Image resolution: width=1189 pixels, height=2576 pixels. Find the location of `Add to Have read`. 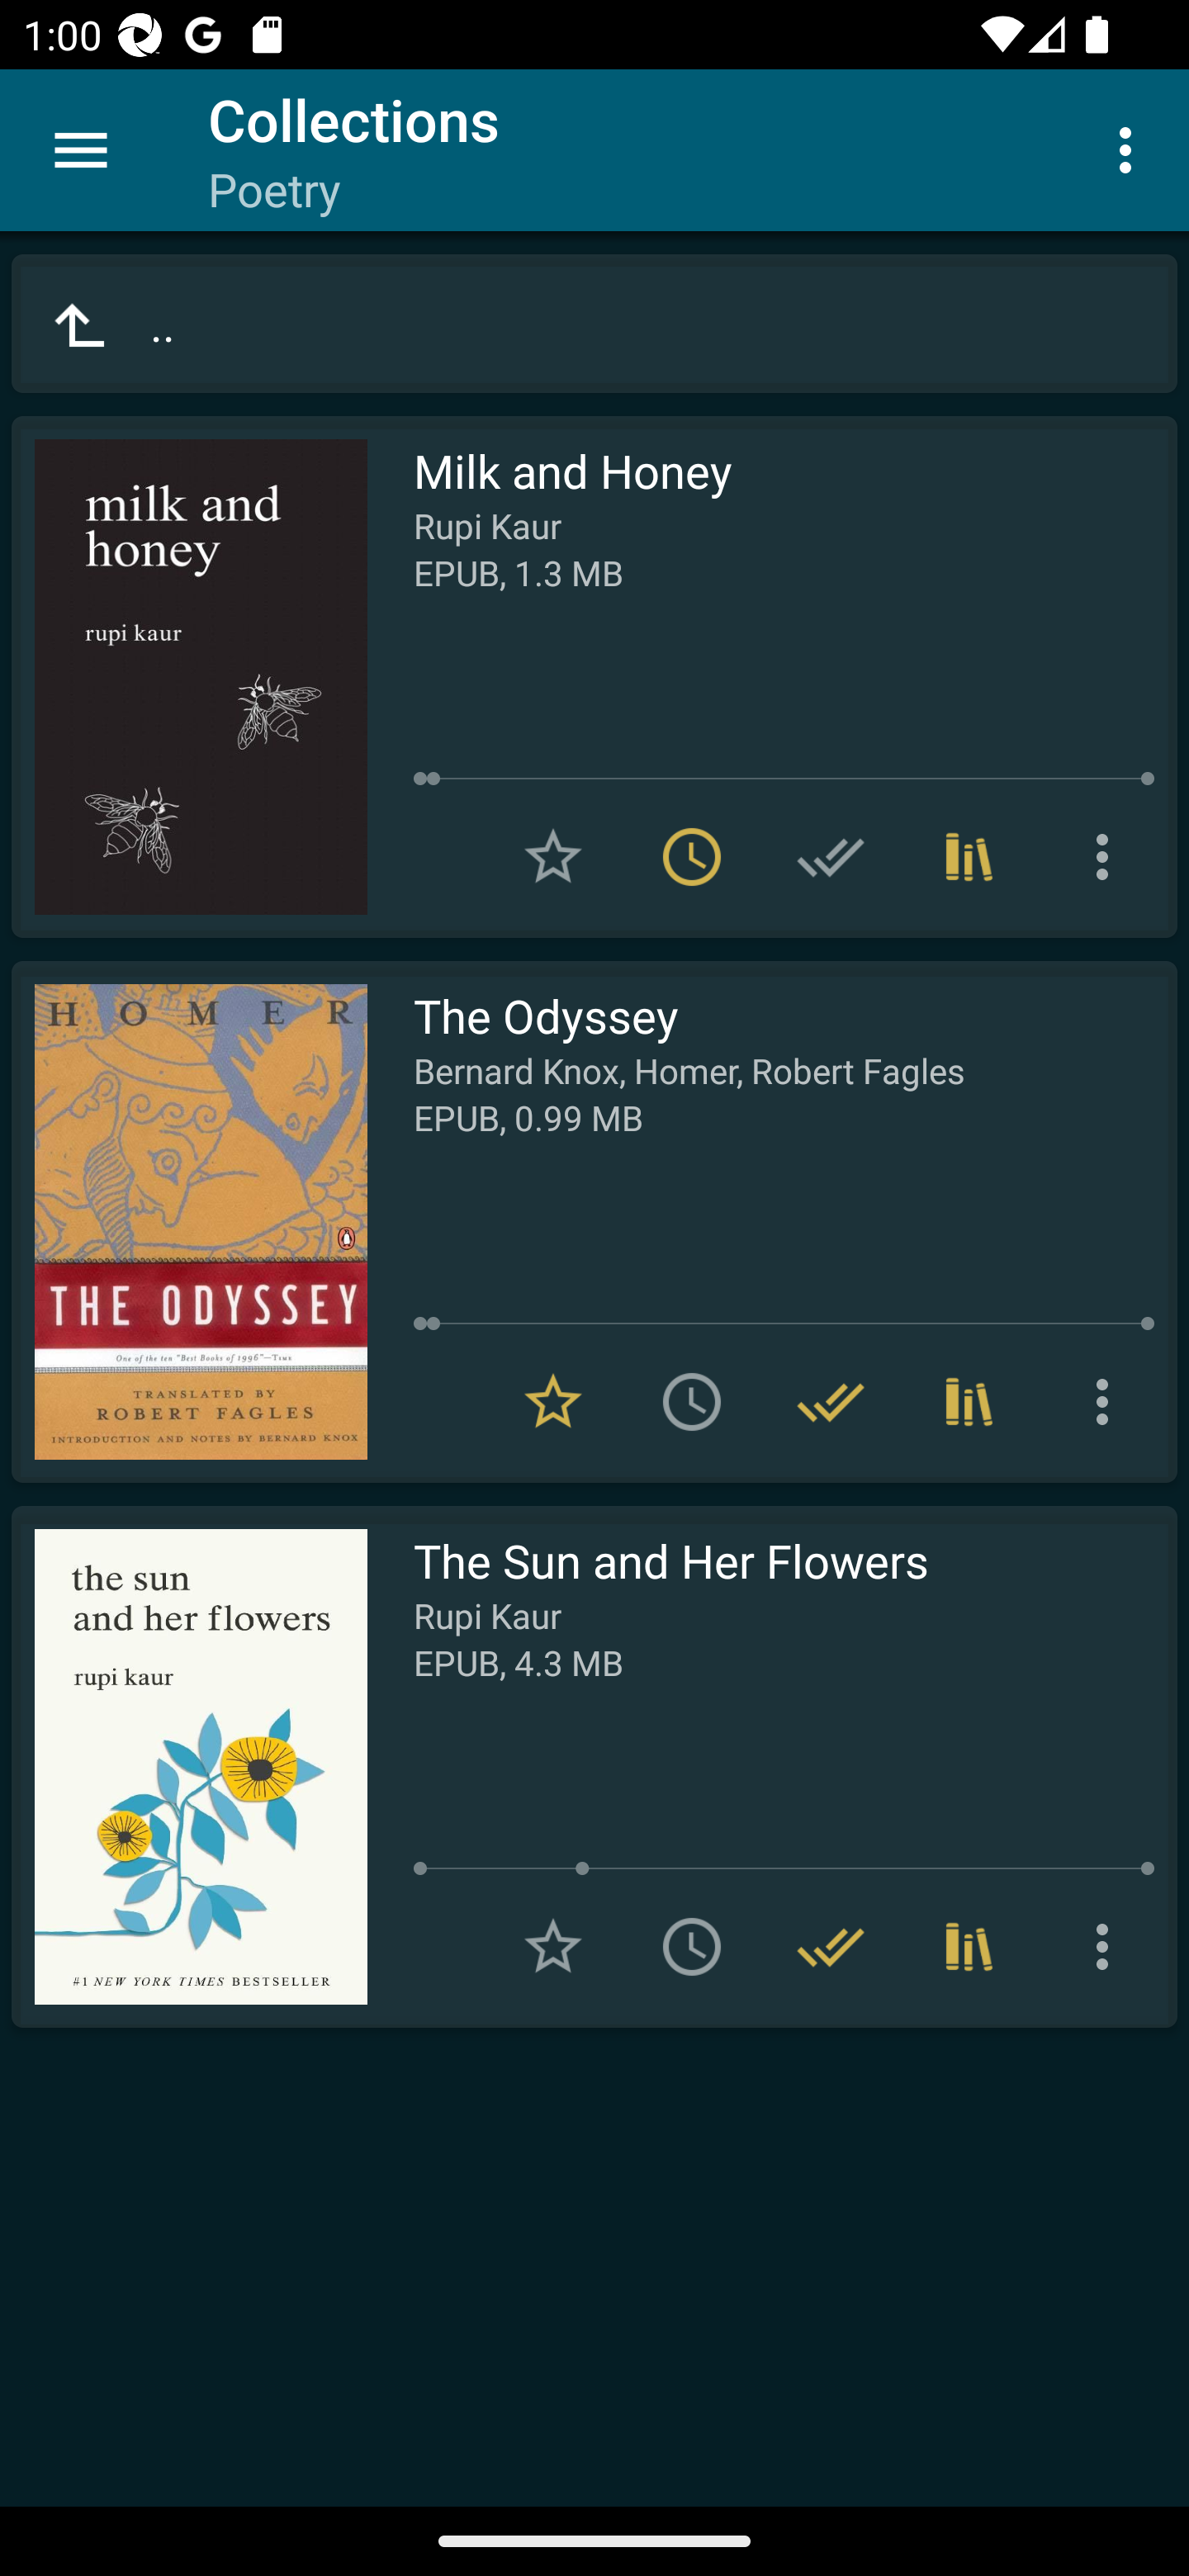

Add to Have read is located at coordinates (831, 857).